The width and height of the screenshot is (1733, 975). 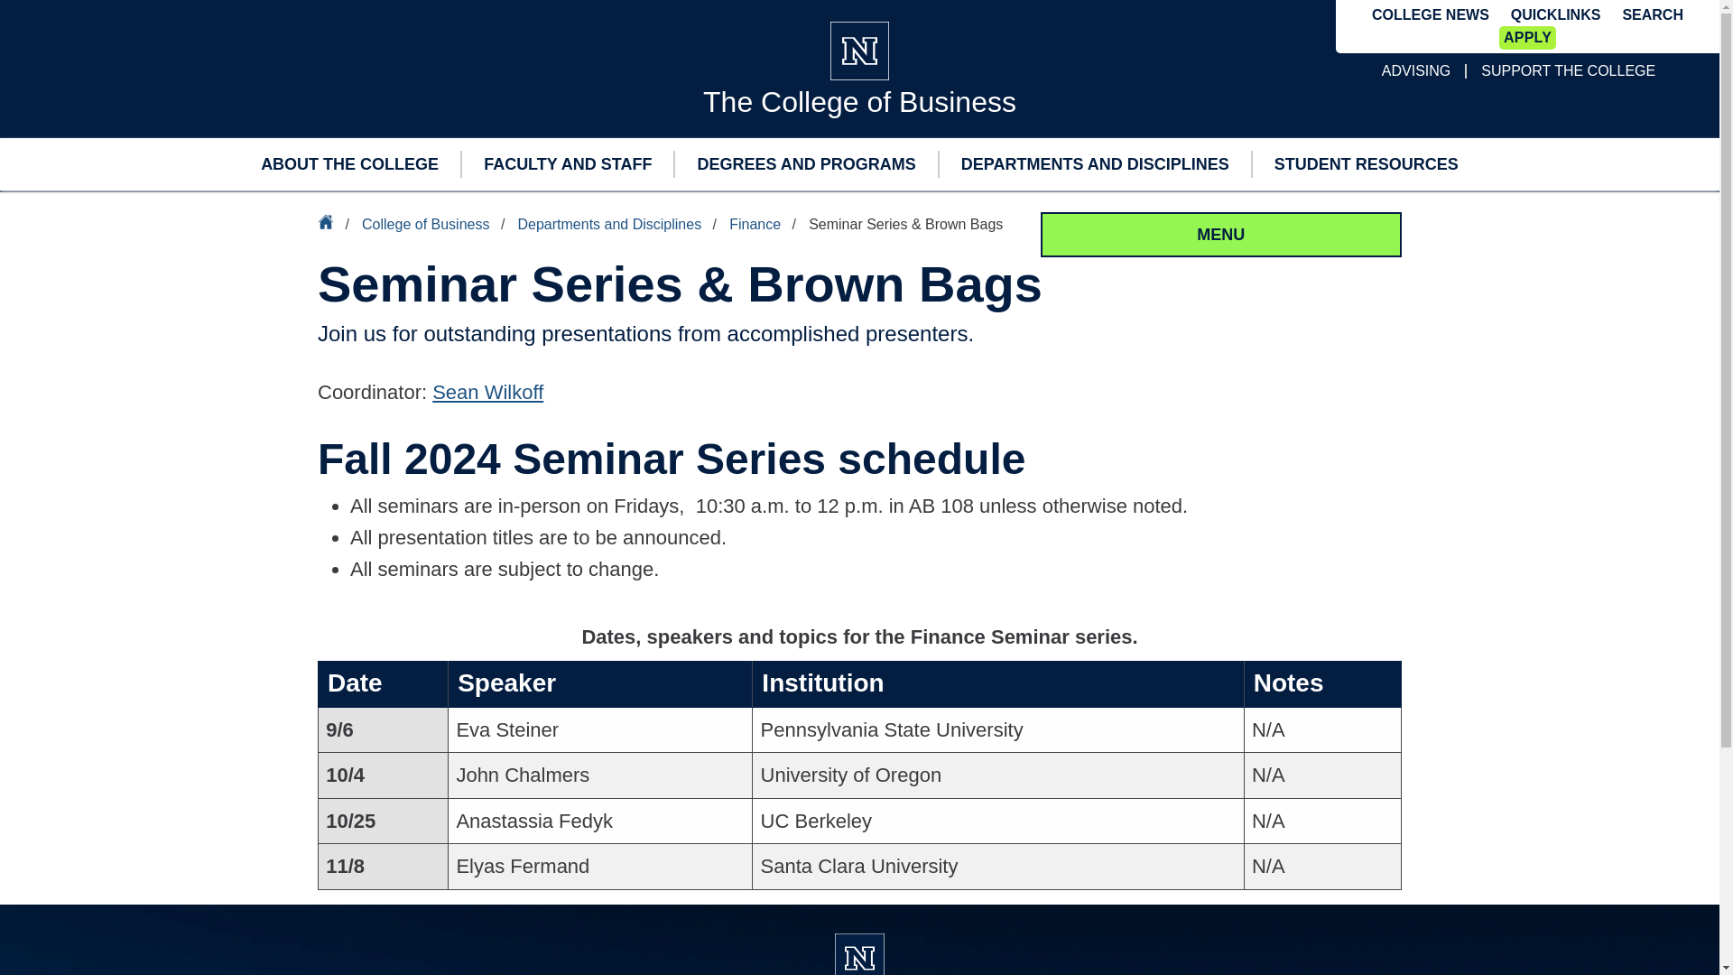 What do you see at coordinates (1415, 70) in the screenshot?
I see `ADVISING` at bounding box center [1415, 70].